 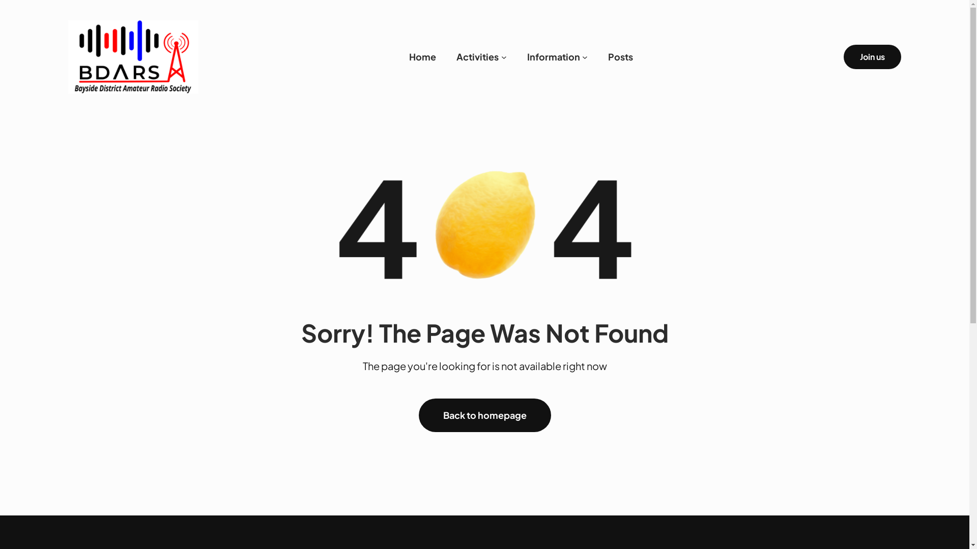 I want to click on Information, so click(x=554, y=57).